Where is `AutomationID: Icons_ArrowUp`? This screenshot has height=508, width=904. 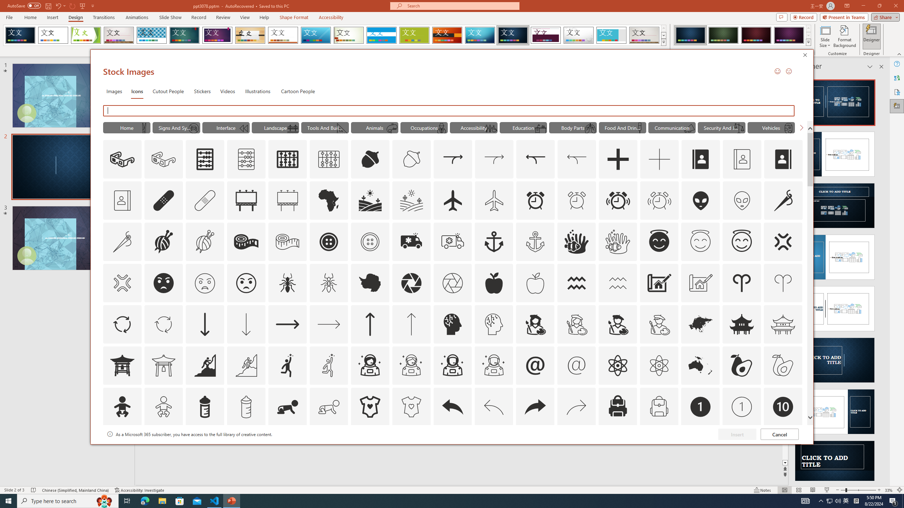 AutomationID: Icons_ArrowUp is located at coordinates (369, 324).